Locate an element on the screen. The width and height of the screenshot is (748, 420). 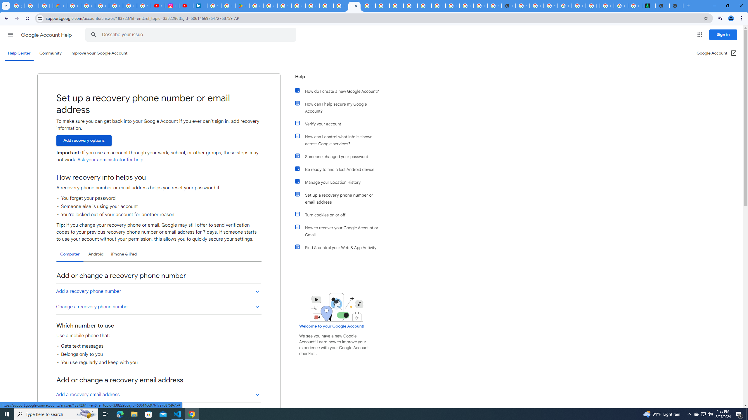
Sign in - Google Accounts is located at coordinates (523, 6).